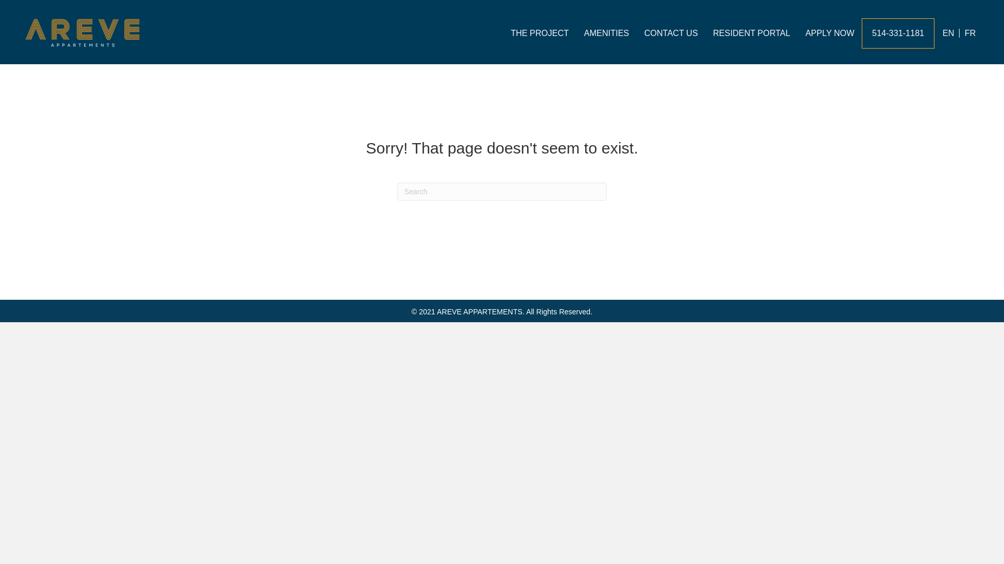 The width and height of the screenshot is (1004, 564). What do you see at coordinates (502, 192) in the screenshot?
I see `Type and press Enter to search.` at bounding box center [502, 192].